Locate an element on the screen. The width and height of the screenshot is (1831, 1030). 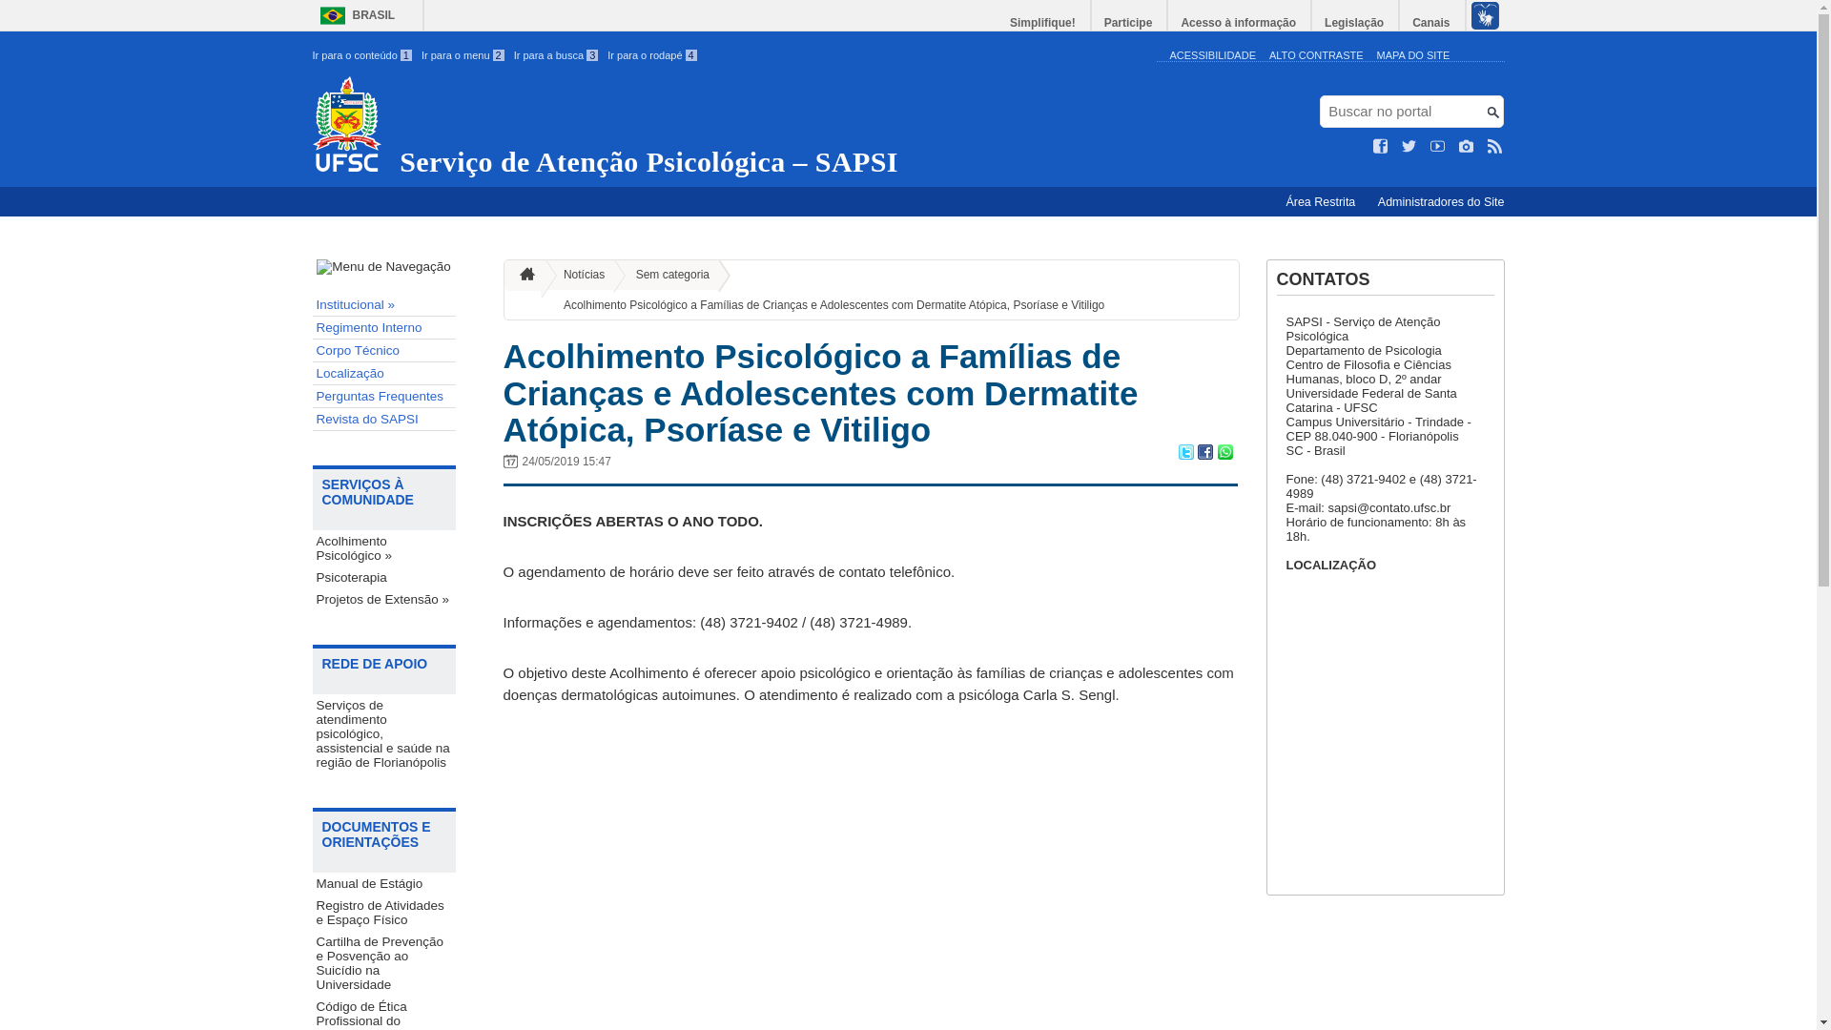
Psicoterapia is located at coordinates (384, 578).